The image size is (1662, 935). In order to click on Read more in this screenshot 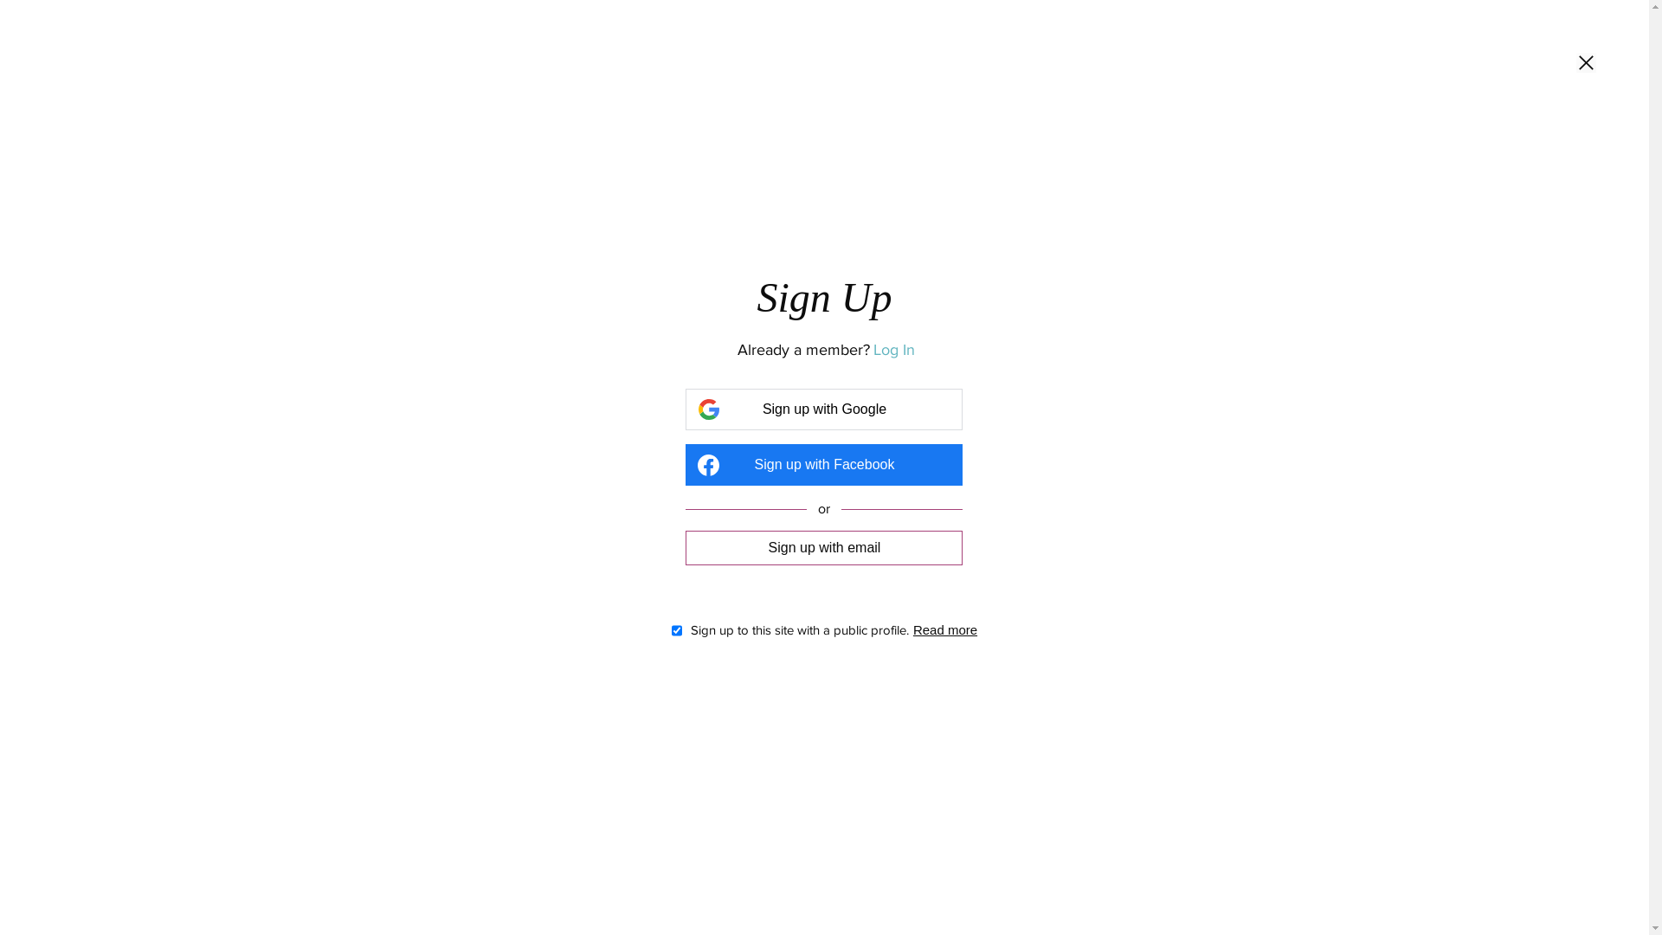, I will do `click(945, 630)`.